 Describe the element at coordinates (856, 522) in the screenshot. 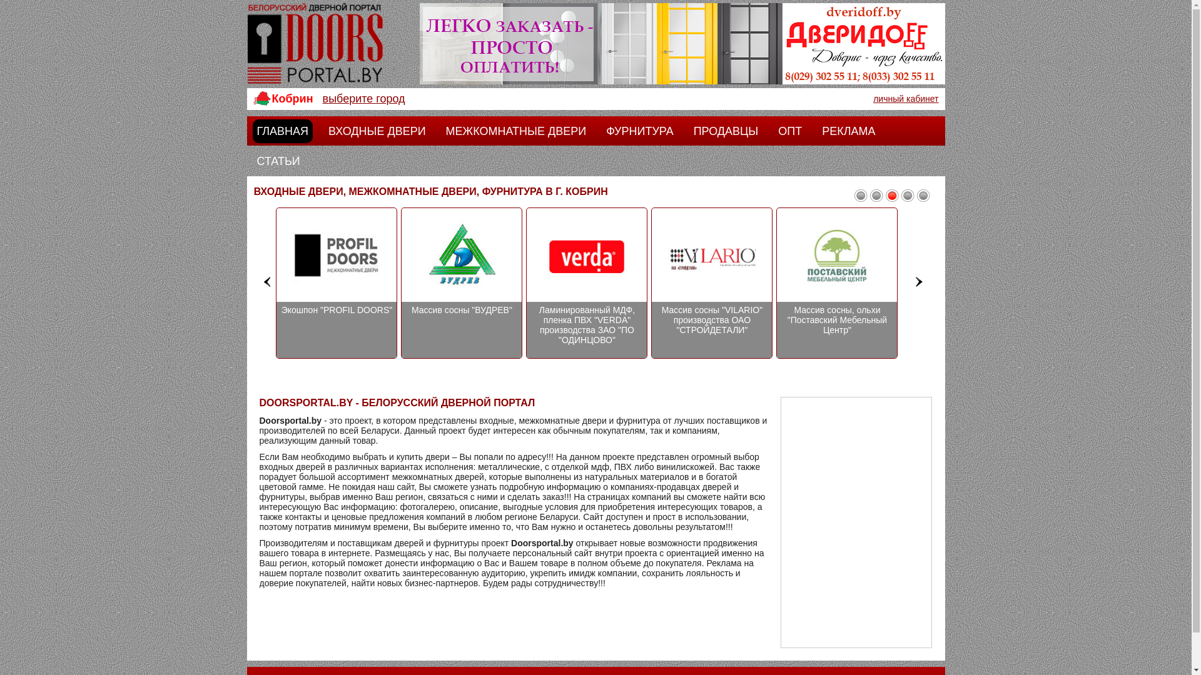

I see `Advertisement` at that location.